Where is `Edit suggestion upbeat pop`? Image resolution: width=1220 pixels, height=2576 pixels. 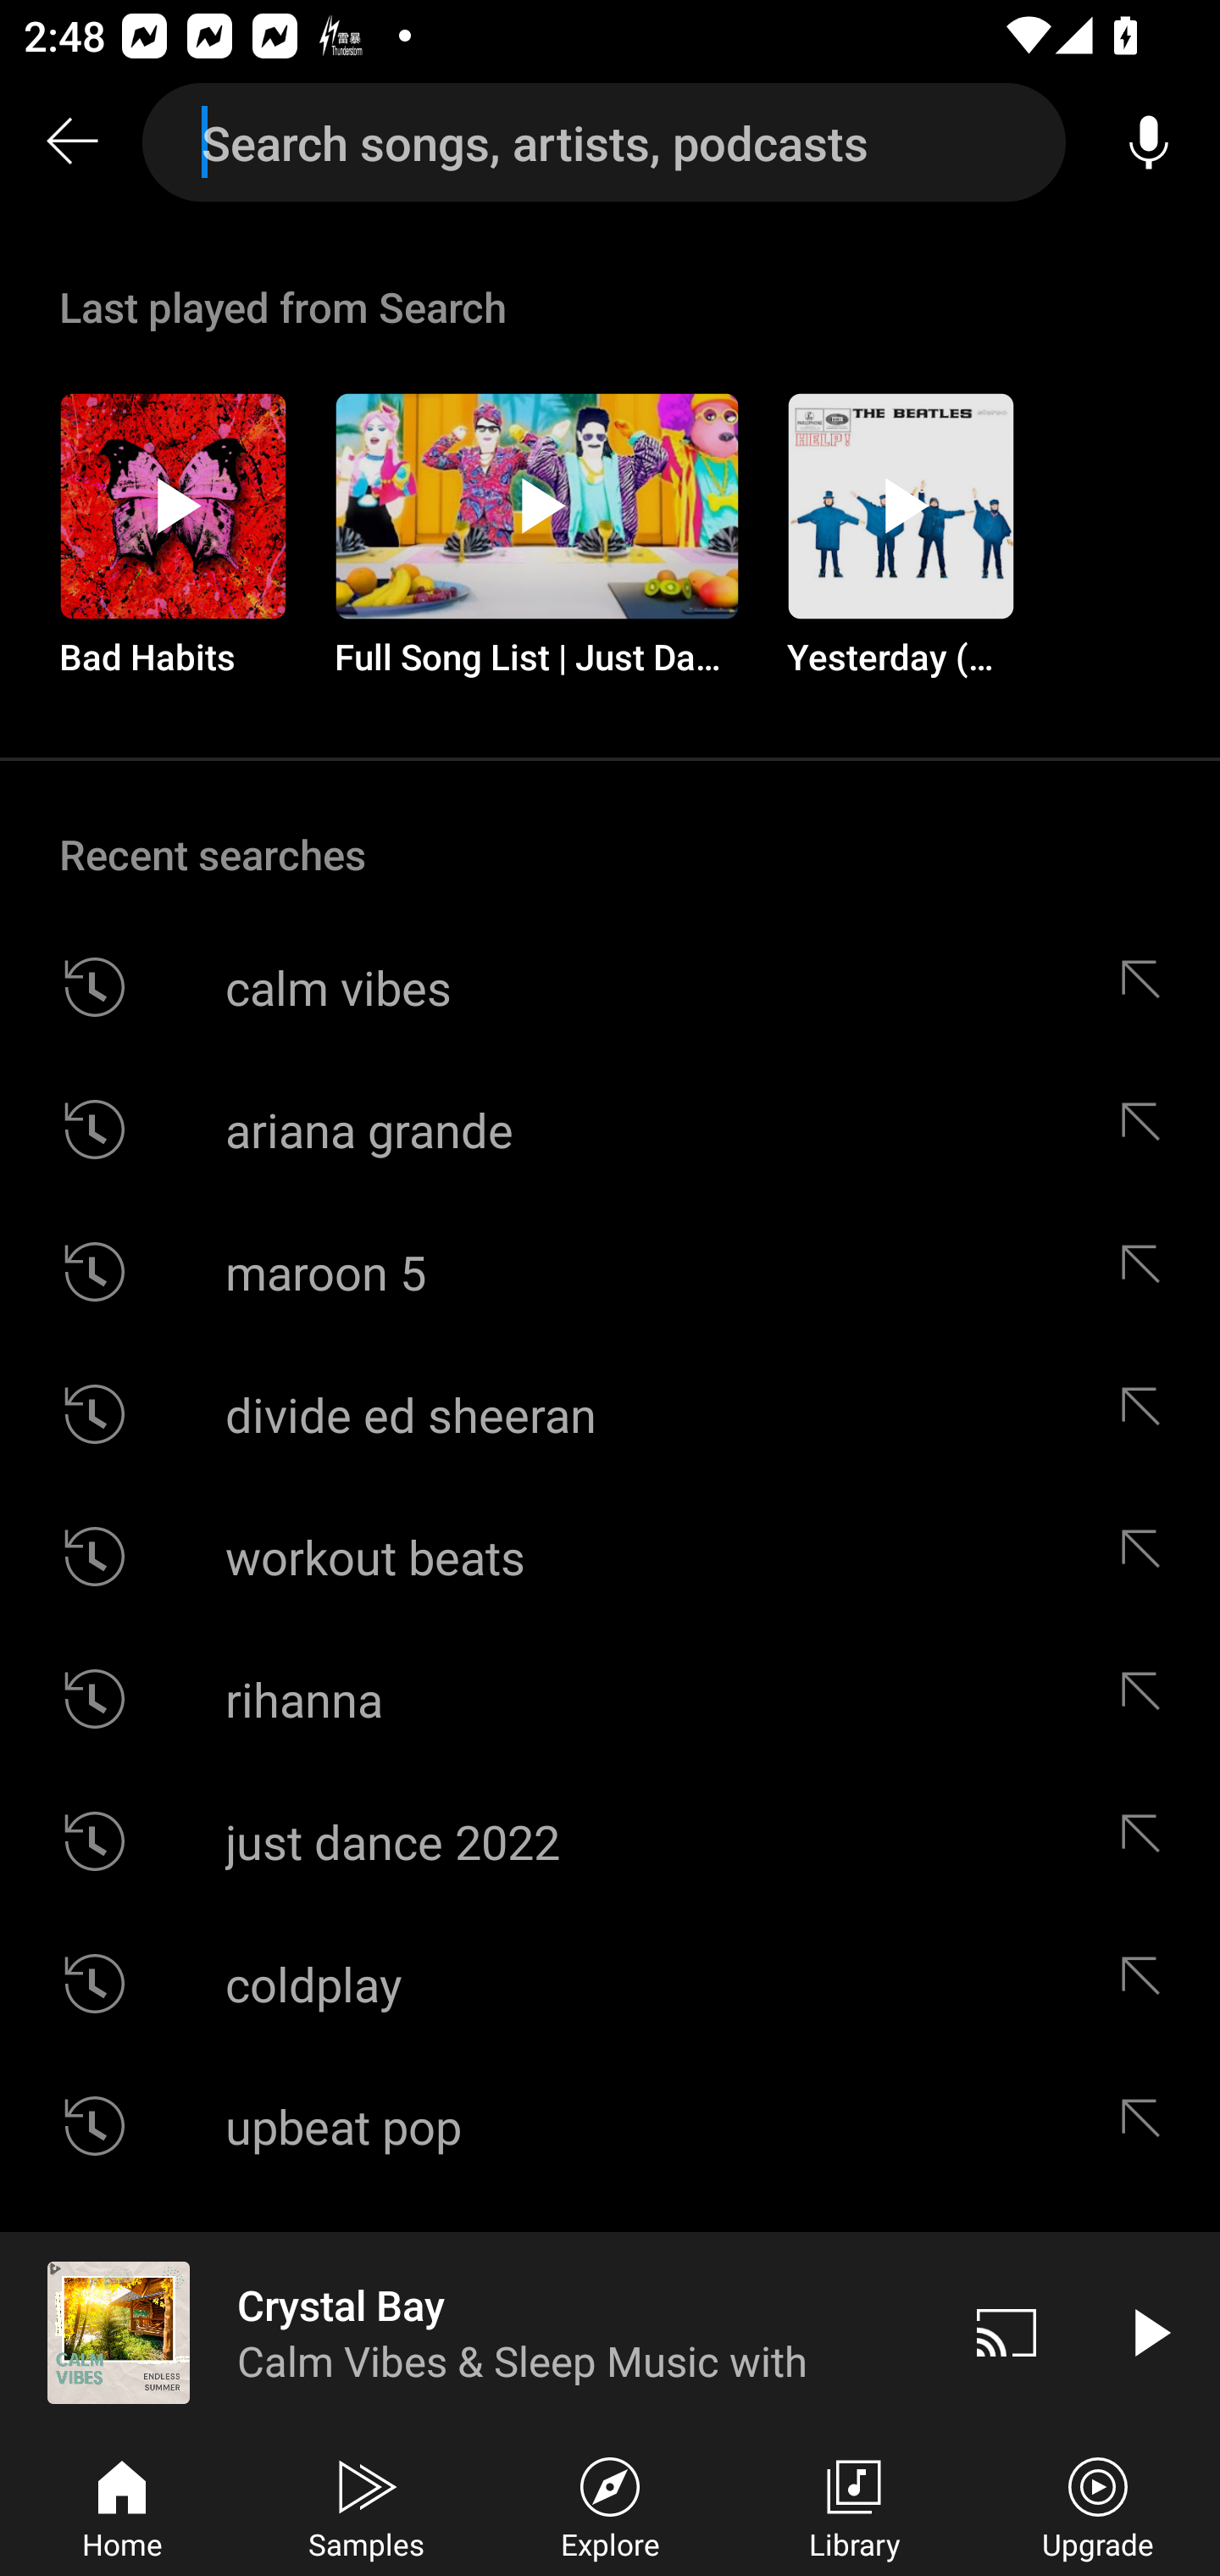
Edit suggestion upbeat pop is located at coordinates (1148, 2126).